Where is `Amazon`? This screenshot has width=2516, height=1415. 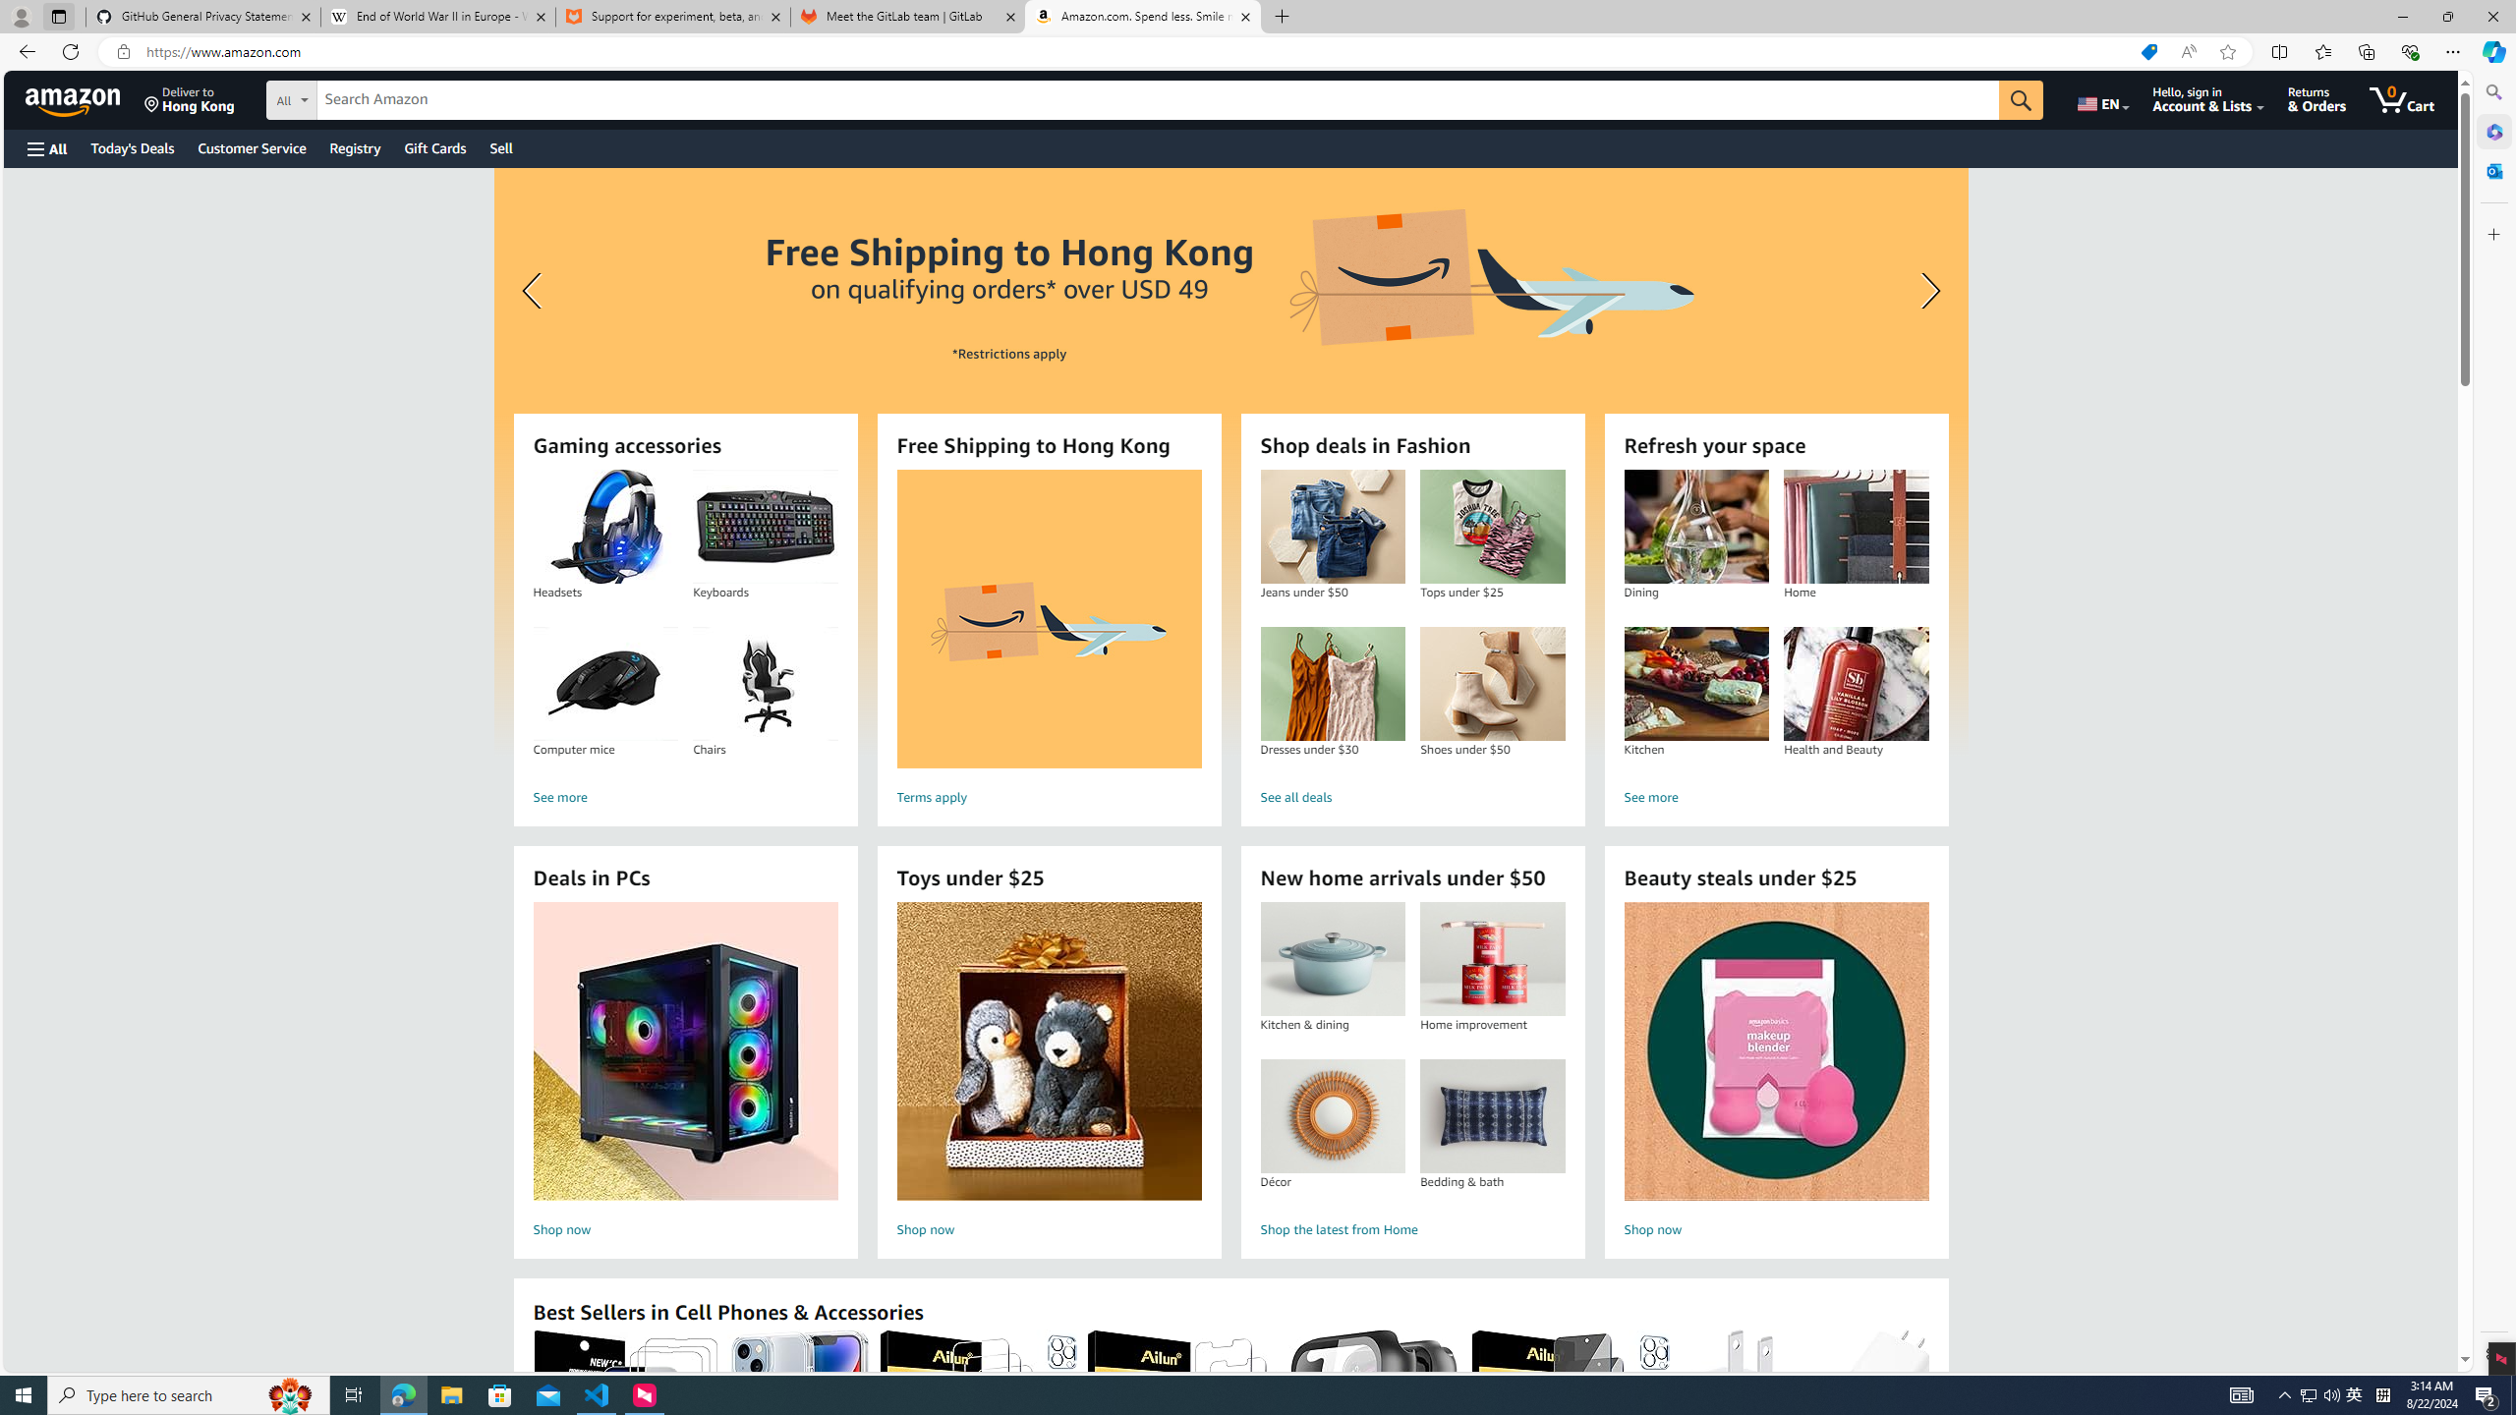 Amazon is located at coordinates (75, 99).